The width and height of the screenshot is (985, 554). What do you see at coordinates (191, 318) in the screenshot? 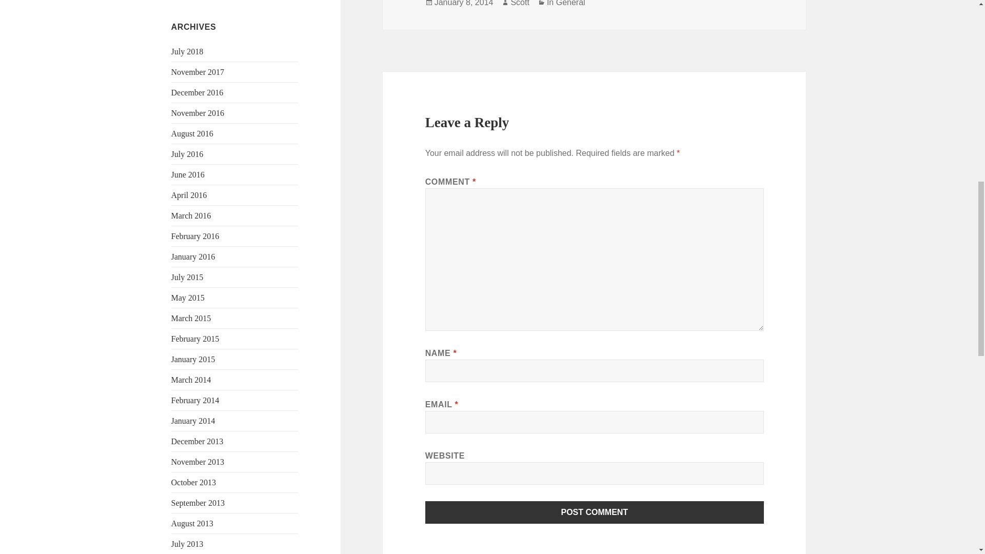
I see `March 2015` at bounding box center [191, 318].